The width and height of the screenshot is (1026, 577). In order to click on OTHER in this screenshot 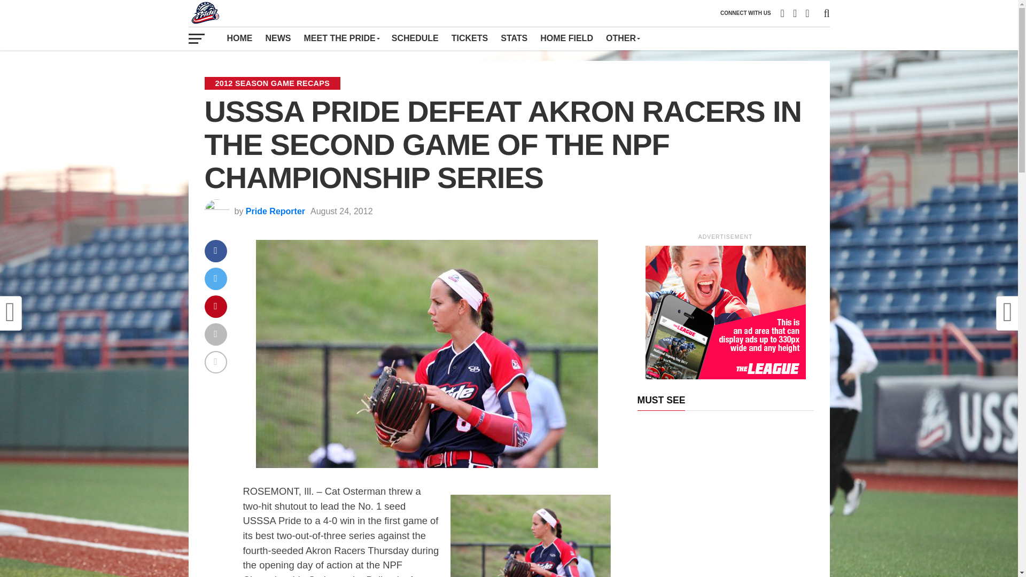, I will do `click(622, 38)`.